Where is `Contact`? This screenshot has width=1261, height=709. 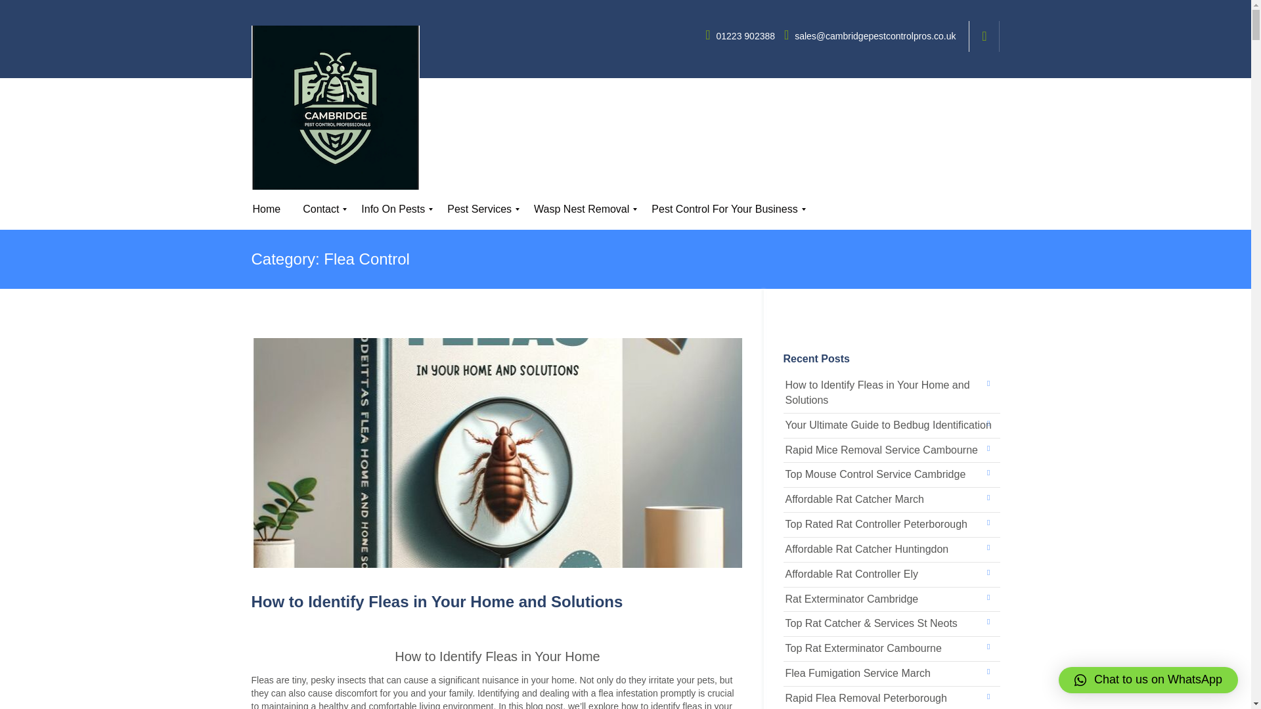 Contact is located at coordinates (321, 209).